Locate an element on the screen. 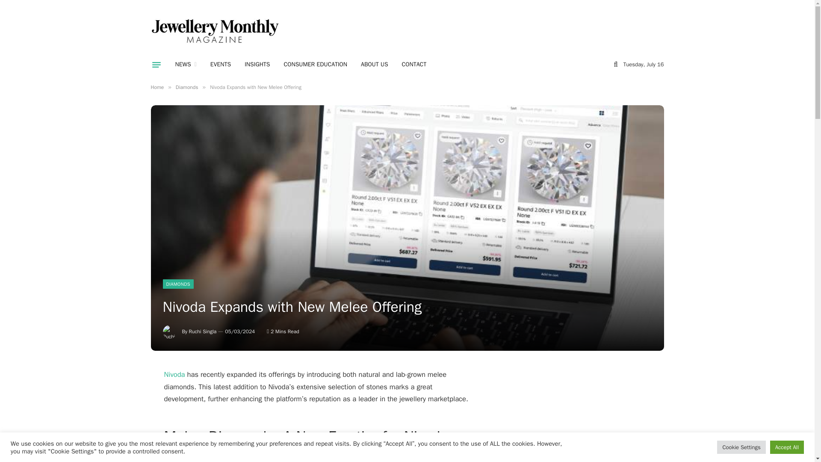  NEWS is located at coordinates (186, 65).